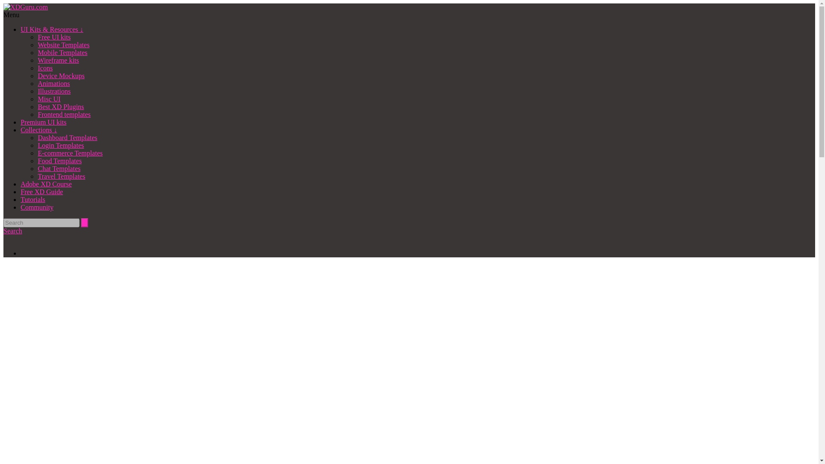  What do you see at coordinates (61, 76) in the screenshot?
I see `Device Mockups` at bounding box center [61, 76].